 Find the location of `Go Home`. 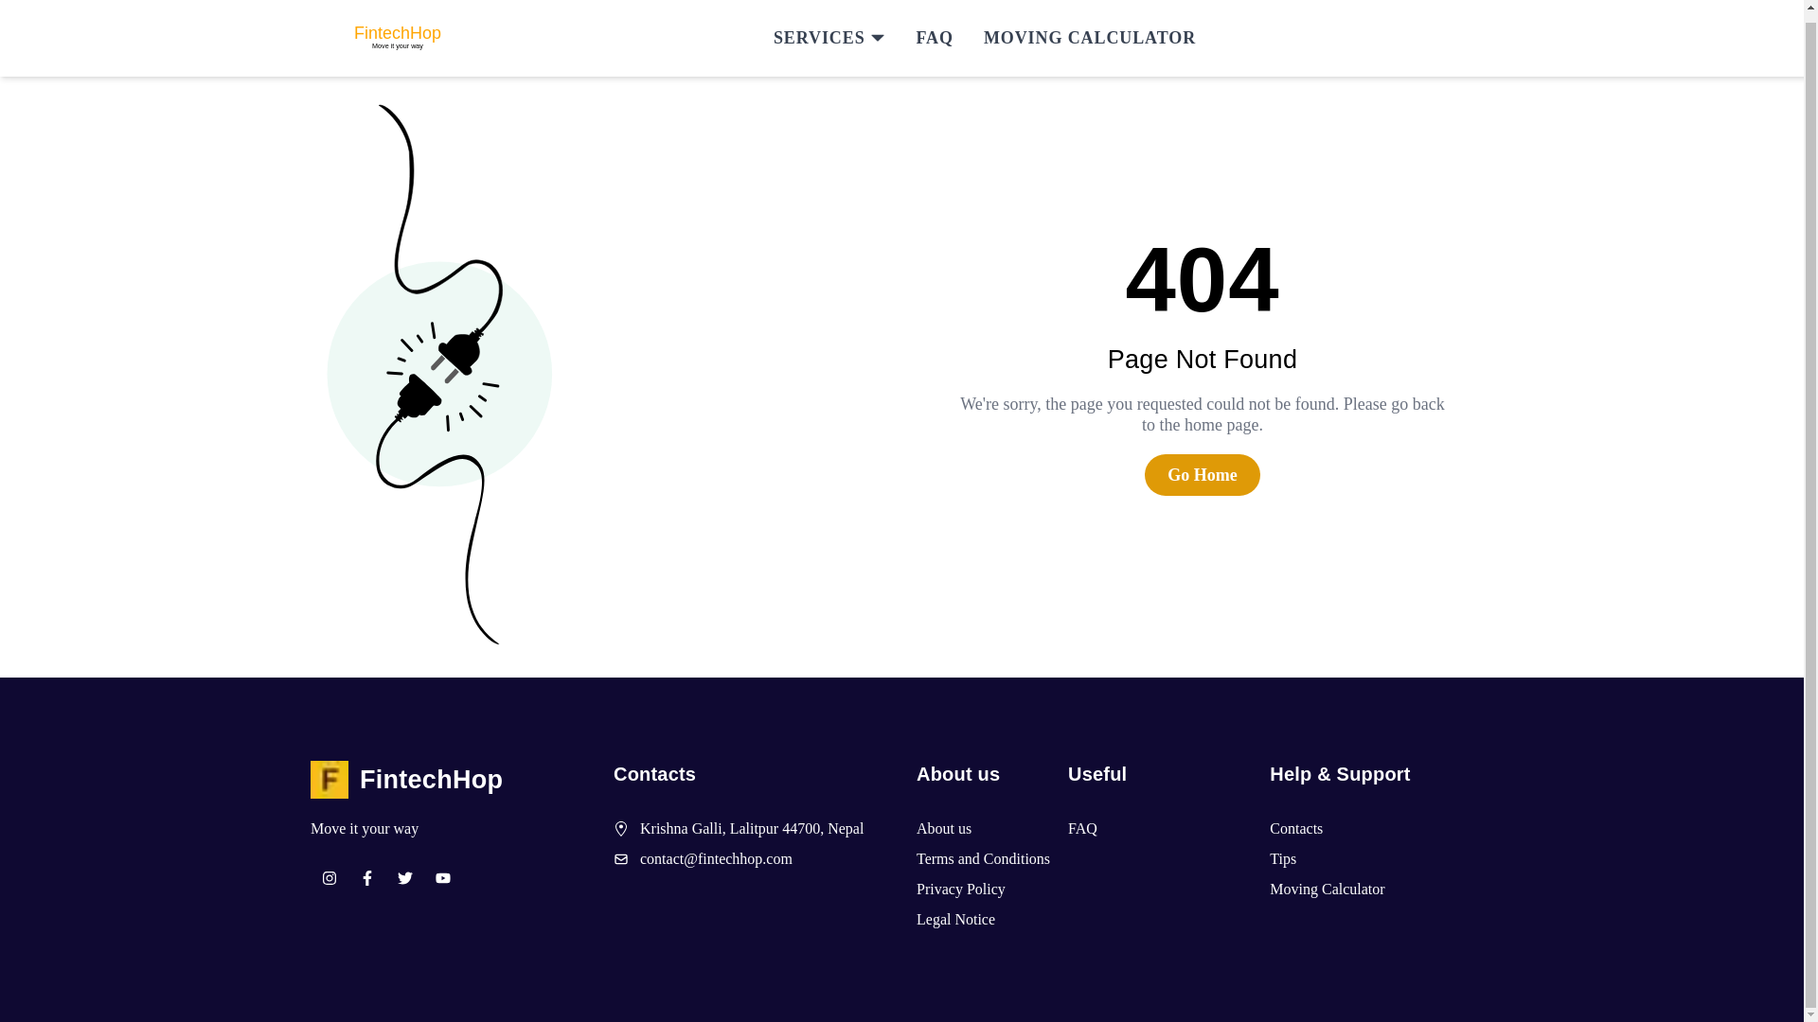

Go Home is located at coordinates (1203, 474).